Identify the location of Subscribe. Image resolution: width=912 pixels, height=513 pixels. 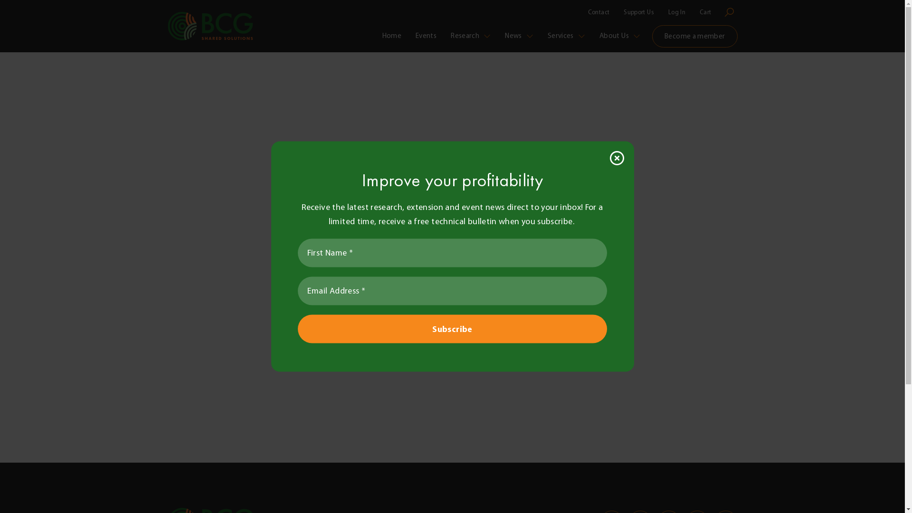
(453, 329).